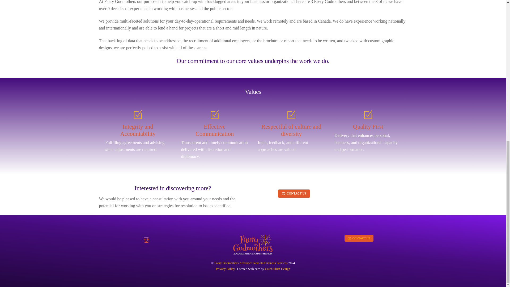 This screenshot has height=287, width=510. Describe the element at coordinates (359, 238) in the screenshot. I see `CONTACT US` at that location.